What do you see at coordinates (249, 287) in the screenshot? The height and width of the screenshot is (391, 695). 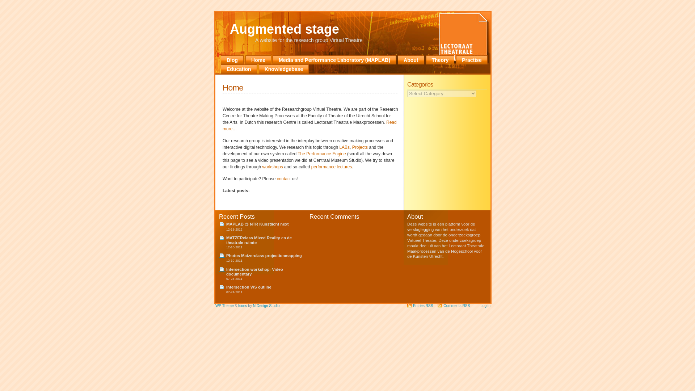 I see `Permanent link to Intersection WS outline` at bounding box center [249, 287].